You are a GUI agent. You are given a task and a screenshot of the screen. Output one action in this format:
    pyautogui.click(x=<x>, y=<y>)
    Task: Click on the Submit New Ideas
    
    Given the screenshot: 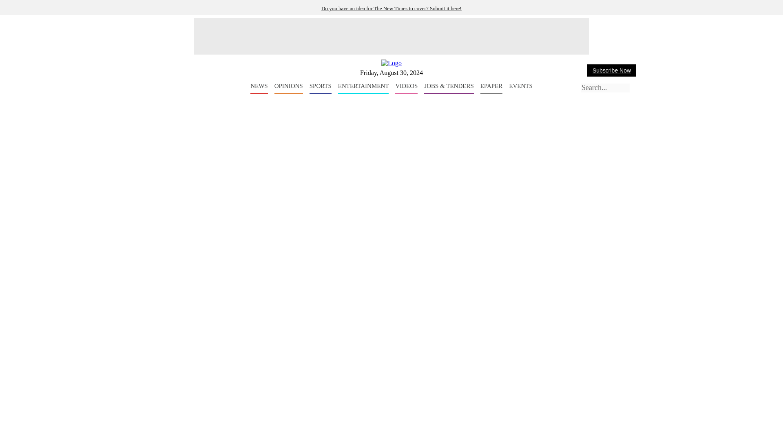 What is the action you would take?
    pyautogui.click(x=391, y=8)
    